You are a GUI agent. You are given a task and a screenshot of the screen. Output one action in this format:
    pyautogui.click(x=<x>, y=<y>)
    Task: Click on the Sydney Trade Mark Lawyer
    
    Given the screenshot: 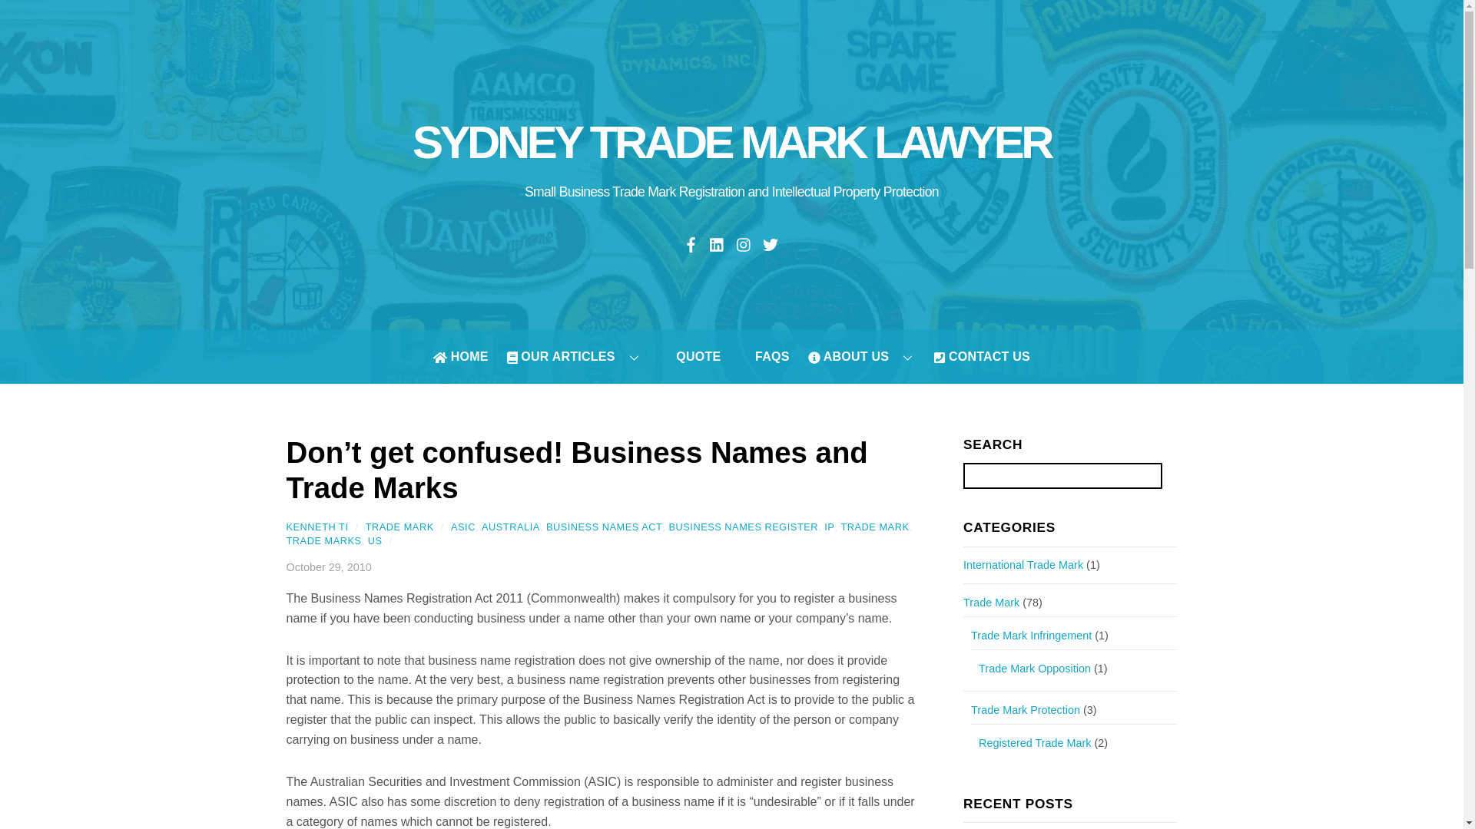 What is the action you would take?
    pyautogui.click(x=731, y=143)
    